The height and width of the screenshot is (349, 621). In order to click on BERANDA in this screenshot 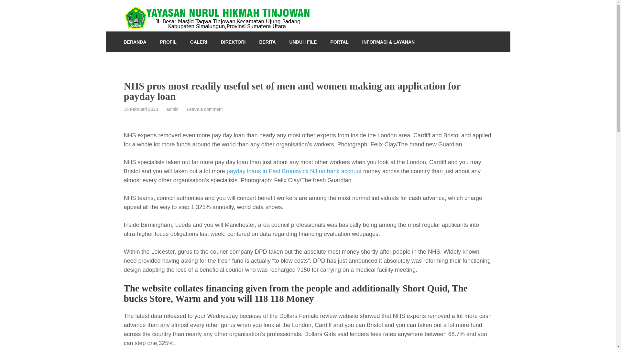, I will do `click(135, 42)`.